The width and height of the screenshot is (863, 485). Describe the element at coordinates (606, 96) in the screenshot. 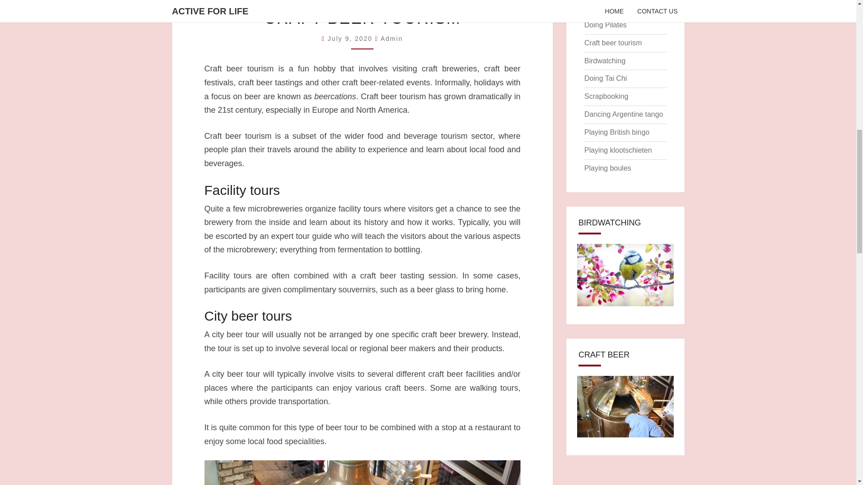

I see `Scrapbooking` at that location.